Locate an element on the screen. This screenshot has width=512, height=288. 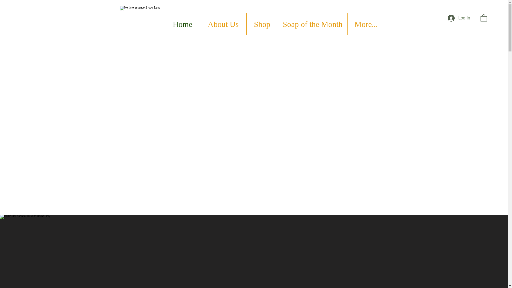
Log In is located at coordinates (459, 18).